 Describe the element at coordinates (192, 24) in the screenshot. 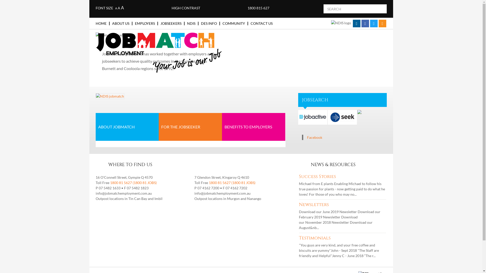

I see `NDIS` at that location.